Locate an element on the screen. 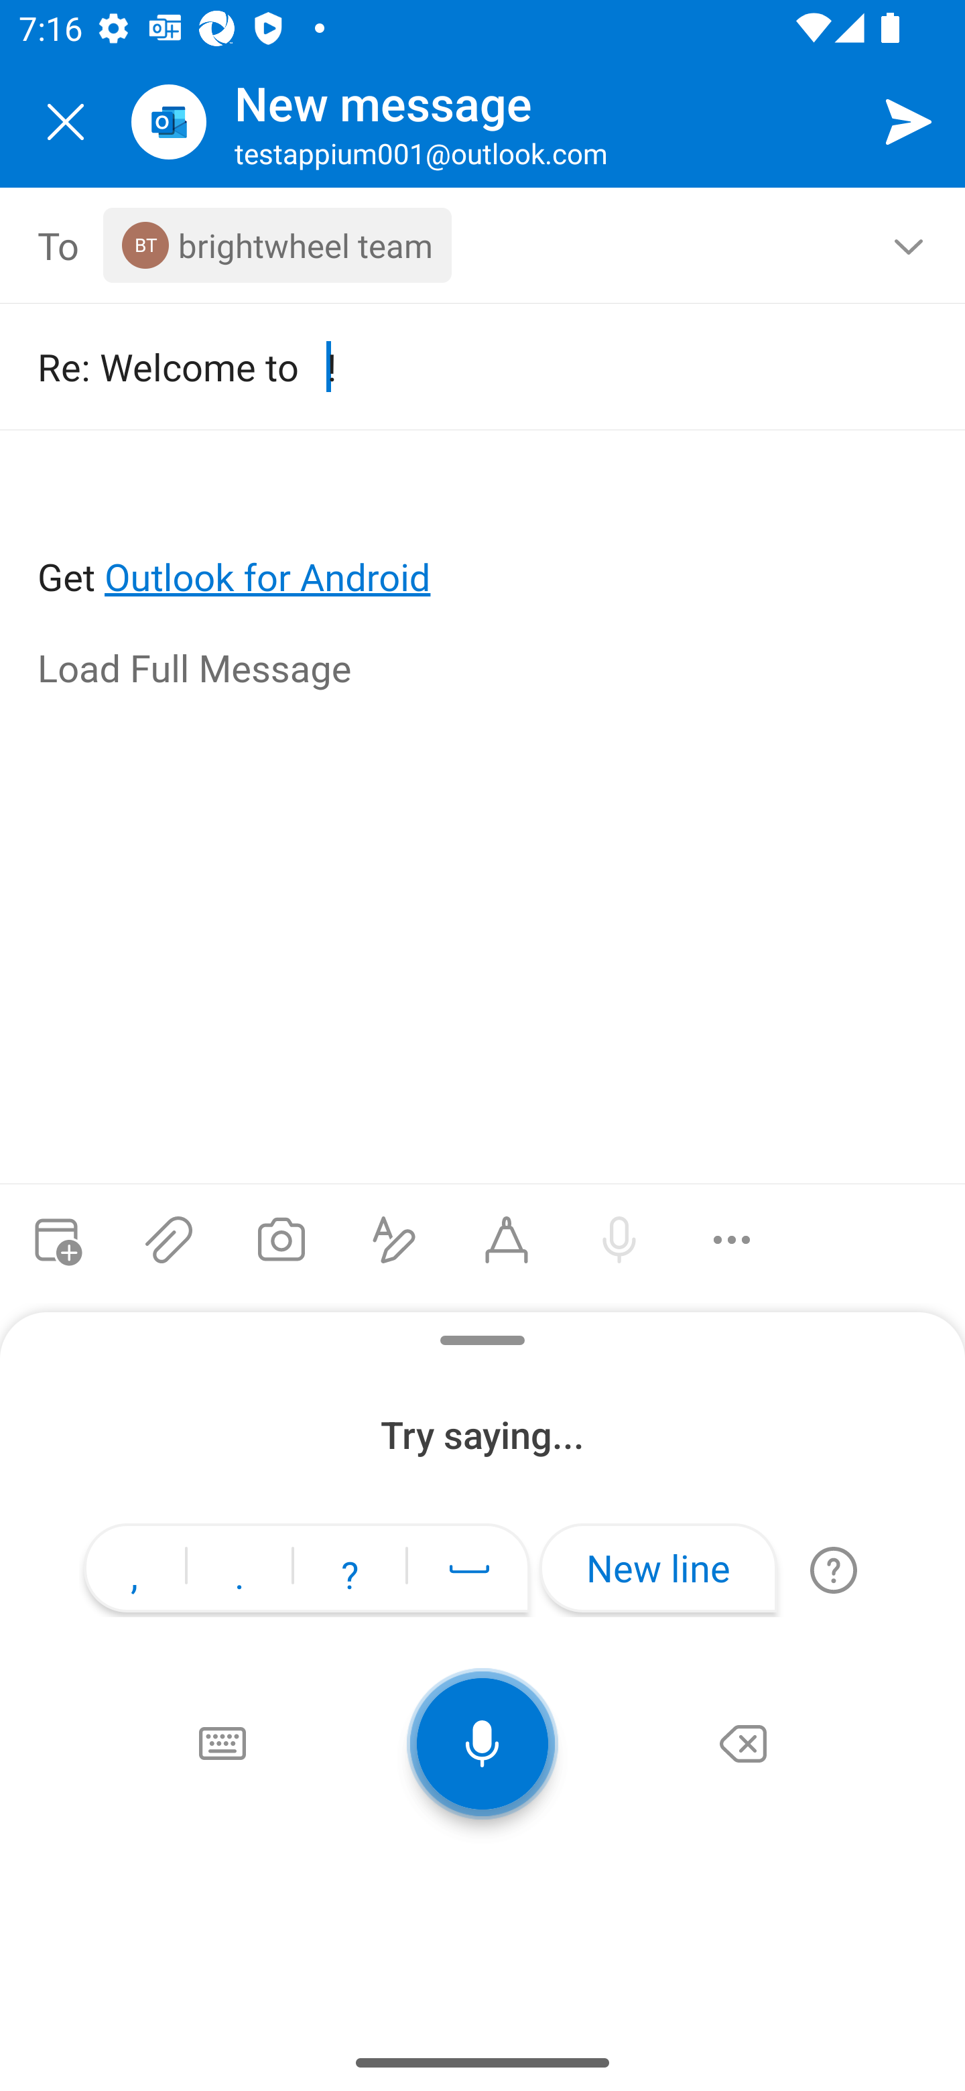 Image resolution: width=965 pixels, height=2091 pixels. 

Get Outlook for Android is located at coordinates (484, 533).